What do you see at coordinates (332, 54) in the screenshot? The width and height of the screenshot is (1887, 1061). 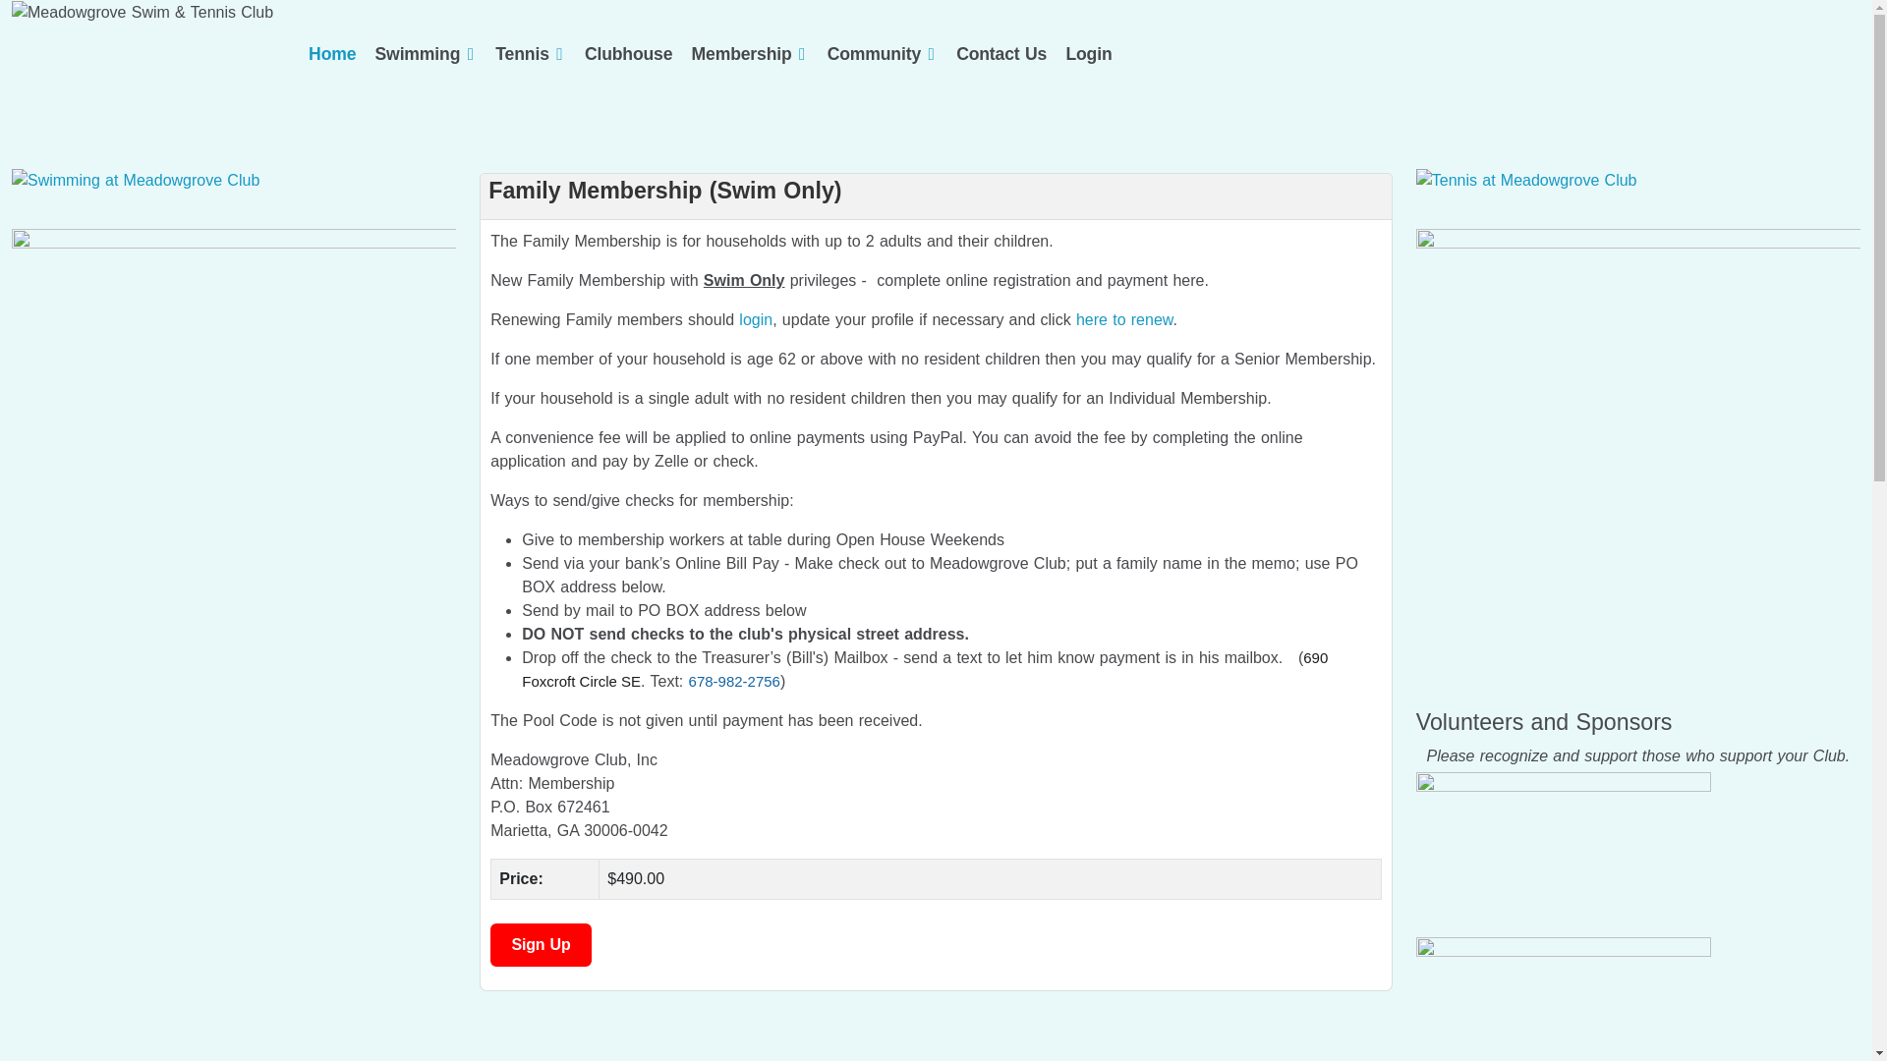 I see `Home` at bounding box center [332, 54].